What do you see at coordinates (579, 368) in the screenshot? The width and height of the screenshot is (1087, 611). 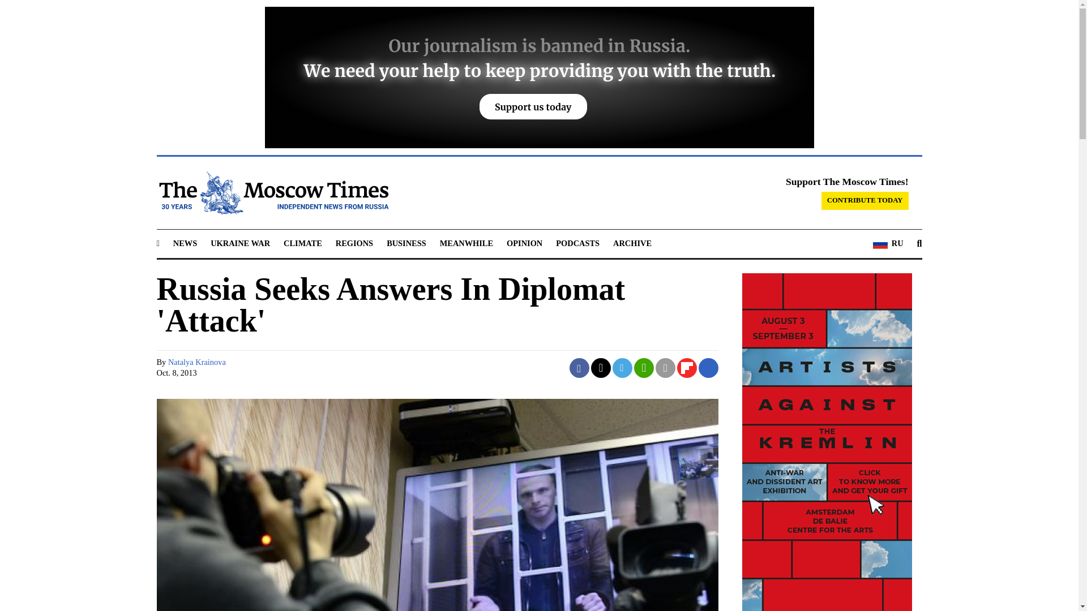 I see `Share on Facebook` at bounding box center [579, 368].